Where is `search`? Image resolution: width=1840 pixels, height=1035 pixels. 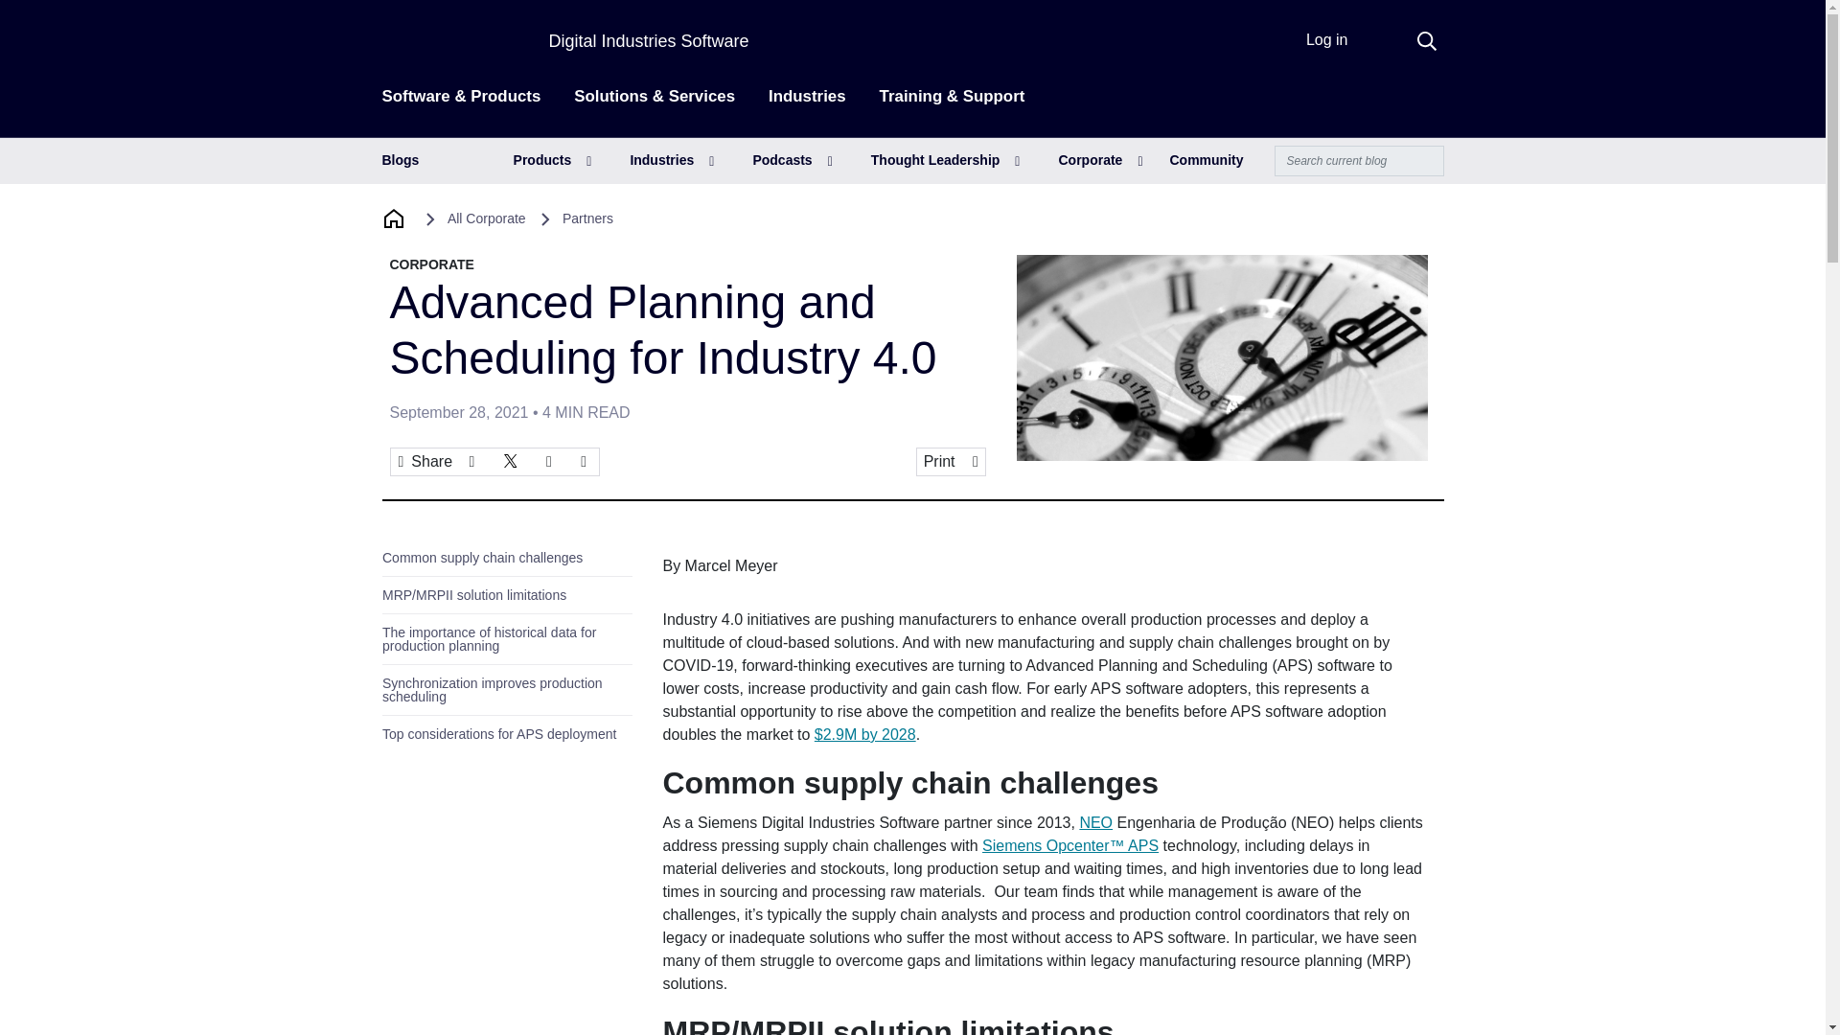
search is located at coordinates (1426, 40).